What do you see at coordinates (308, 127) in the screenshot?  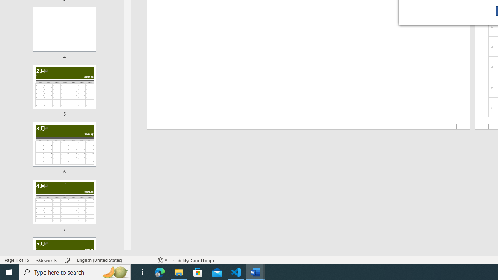 I see `Footer -Section 1-` at bounding box center [308, 127].